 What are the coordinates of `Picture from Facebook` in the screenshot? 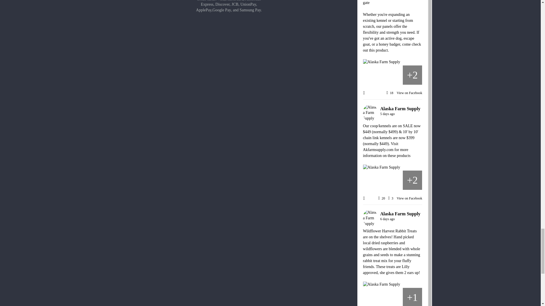 It's located at (372, 75).